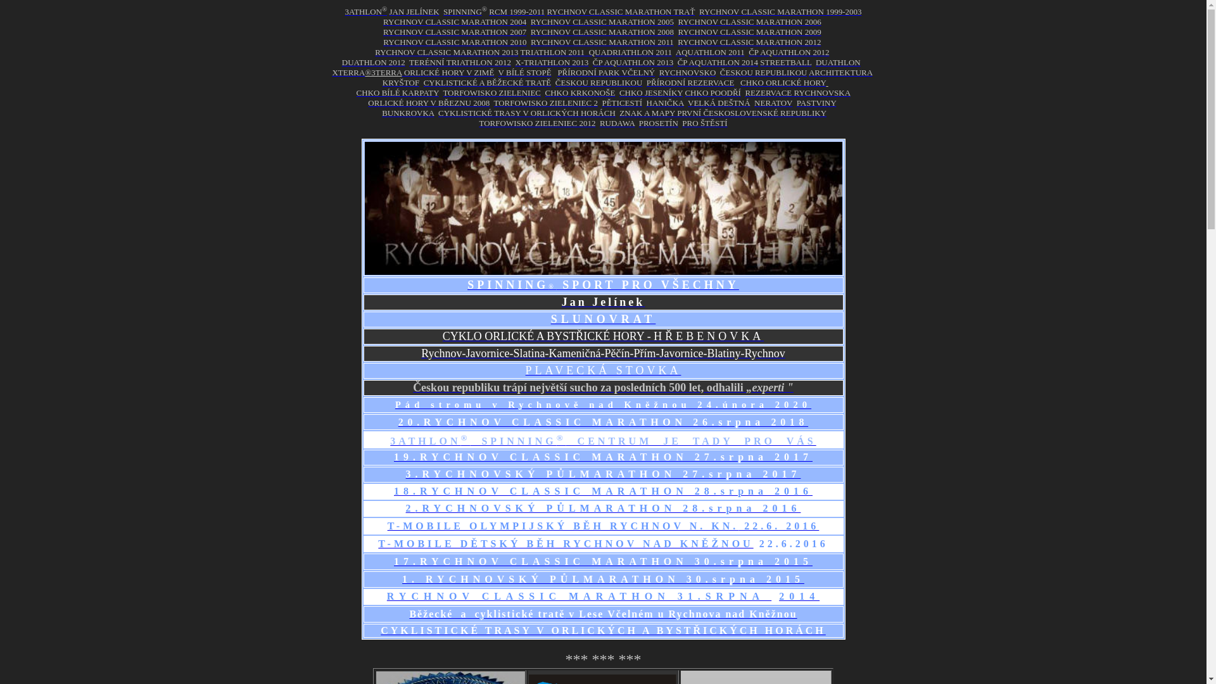 The image size is (1216, 684). Describe the element at coordinates (537, 123) in the screenshot. I see `TORFOWISKO ZIELENIEC 2012` at that location.